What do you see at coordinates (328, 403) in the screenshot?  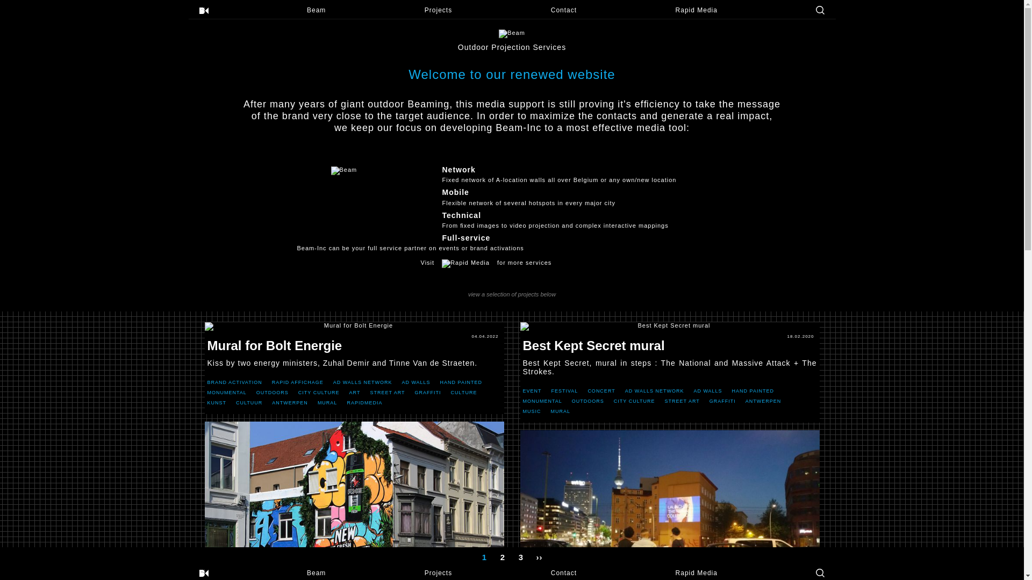 I see `MURAL` at bounding box center [328, 403].